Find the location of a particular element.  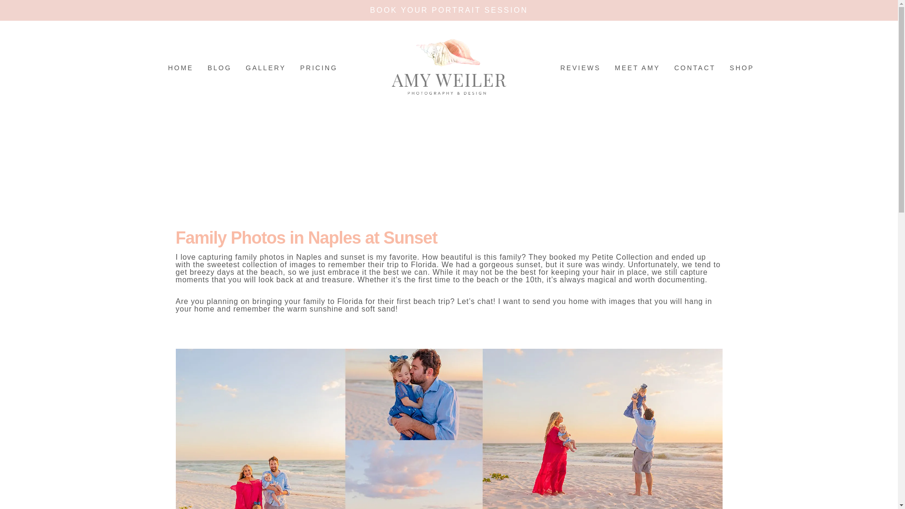

SHOP is located at coordinates (742, 68).